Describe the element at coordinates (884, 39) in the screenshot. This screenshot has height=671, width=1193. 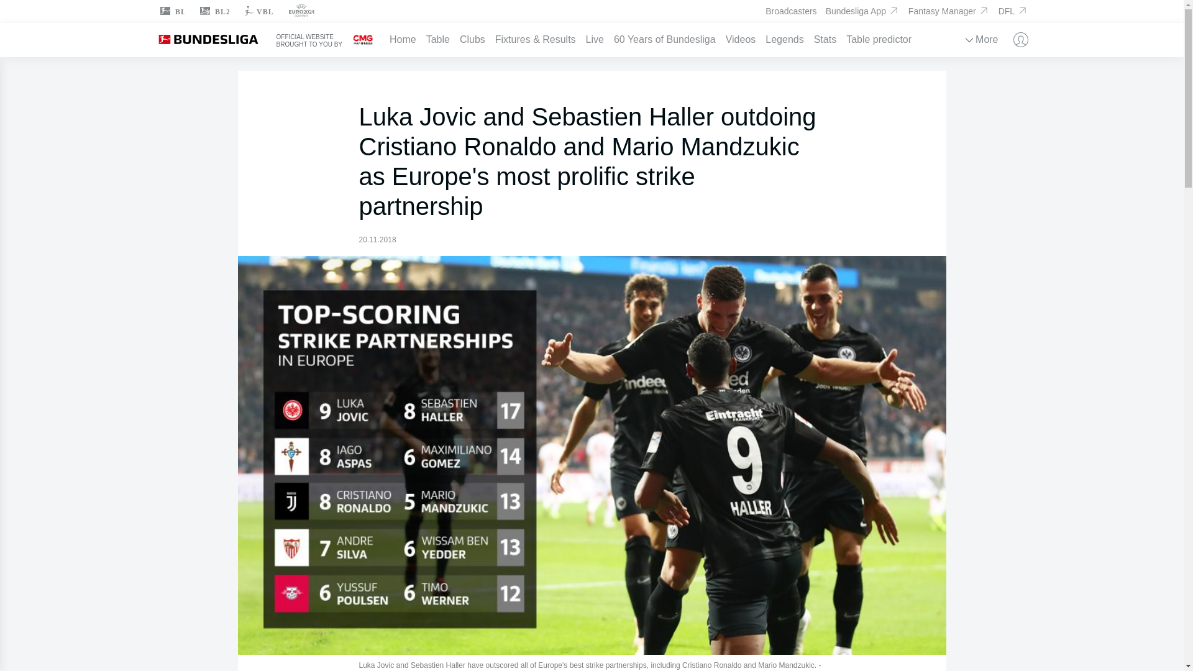
I see `Table predictor` at that location.